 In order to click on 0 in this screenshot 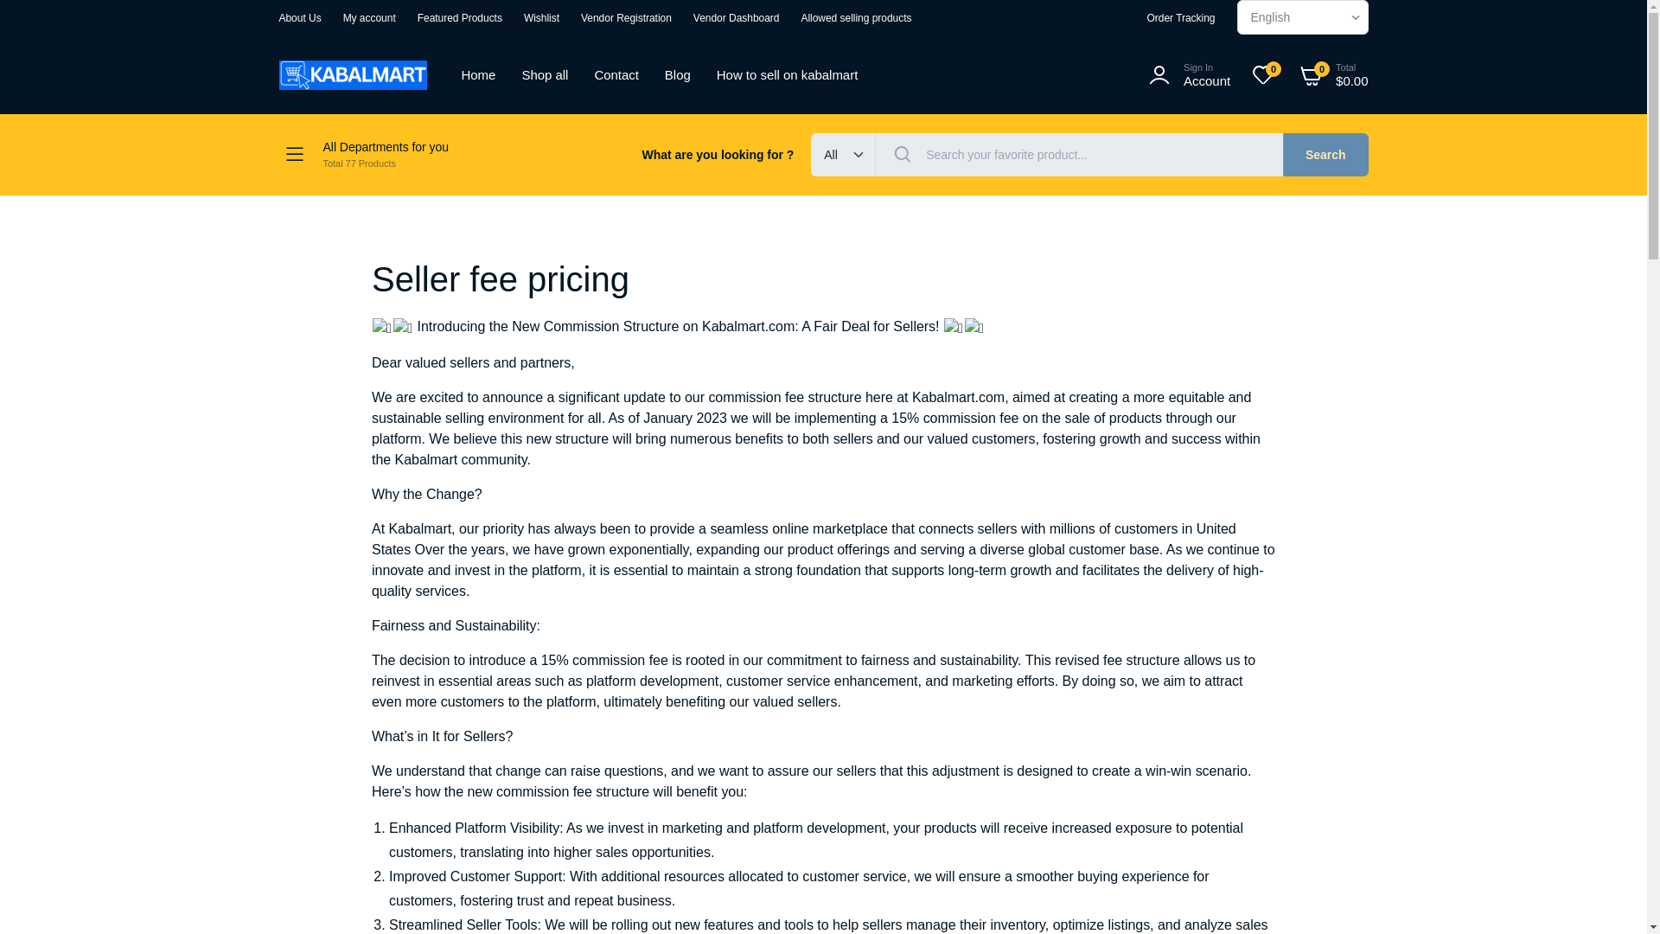, I will do `click(856, 18)`.